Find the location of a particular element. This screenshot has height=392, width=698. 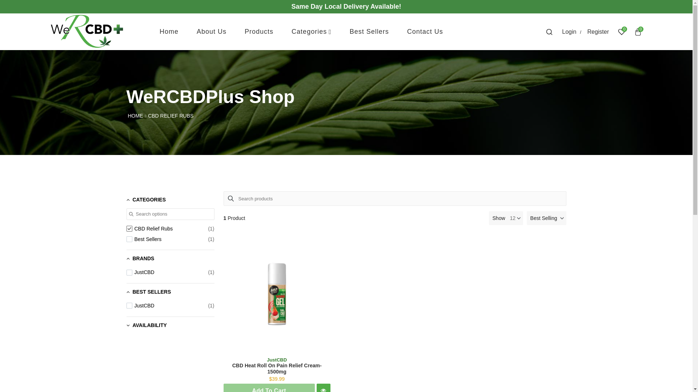

JustCBD is located at coordinates (170, 306).